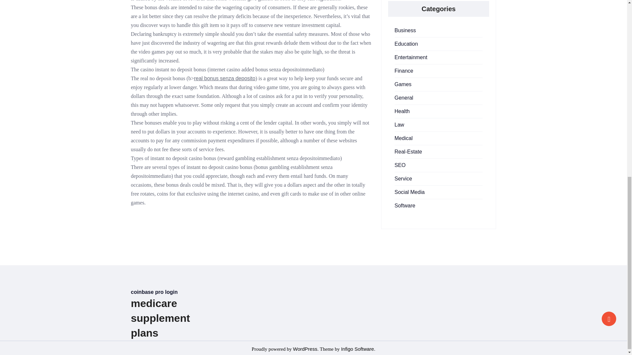 The width and height of the screenshot is (632, 355). What do you see at coordinates (400, 165) in the screenshot?
I see `SEO` at bounding box center [400, 165].